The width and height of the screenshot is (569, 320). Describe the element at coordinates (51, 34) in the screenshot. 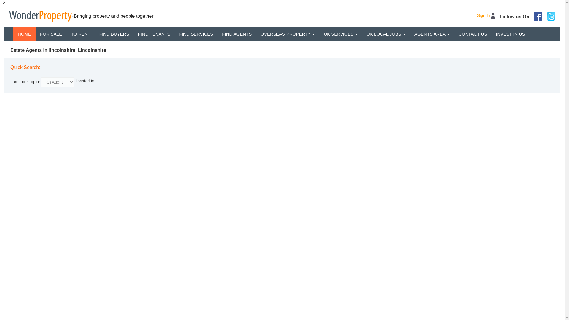

I see `FOR SALE` at that location.